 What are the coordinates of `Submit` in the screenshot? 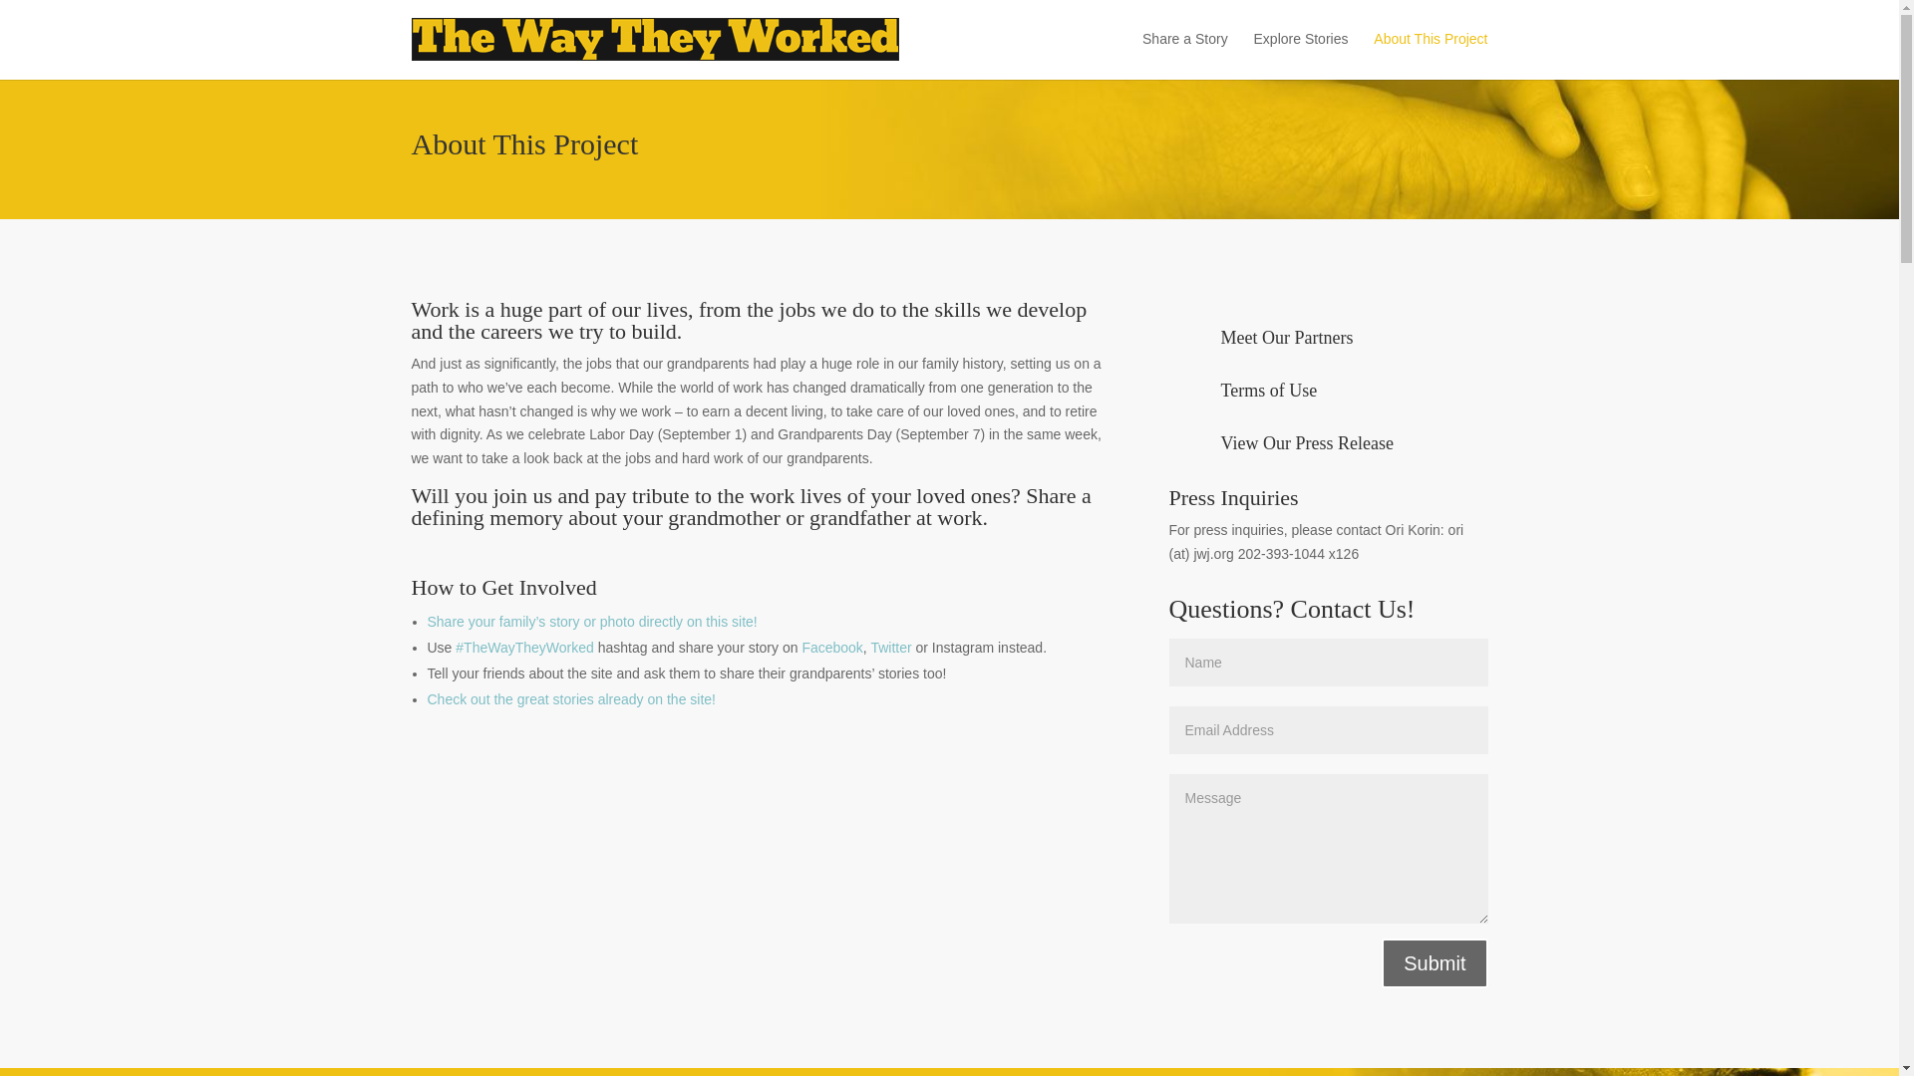 It's located at (1434, 962).